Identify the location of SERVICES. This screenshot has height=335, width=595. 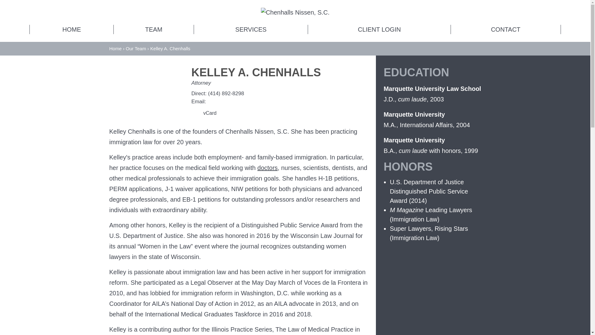
(251, 29).